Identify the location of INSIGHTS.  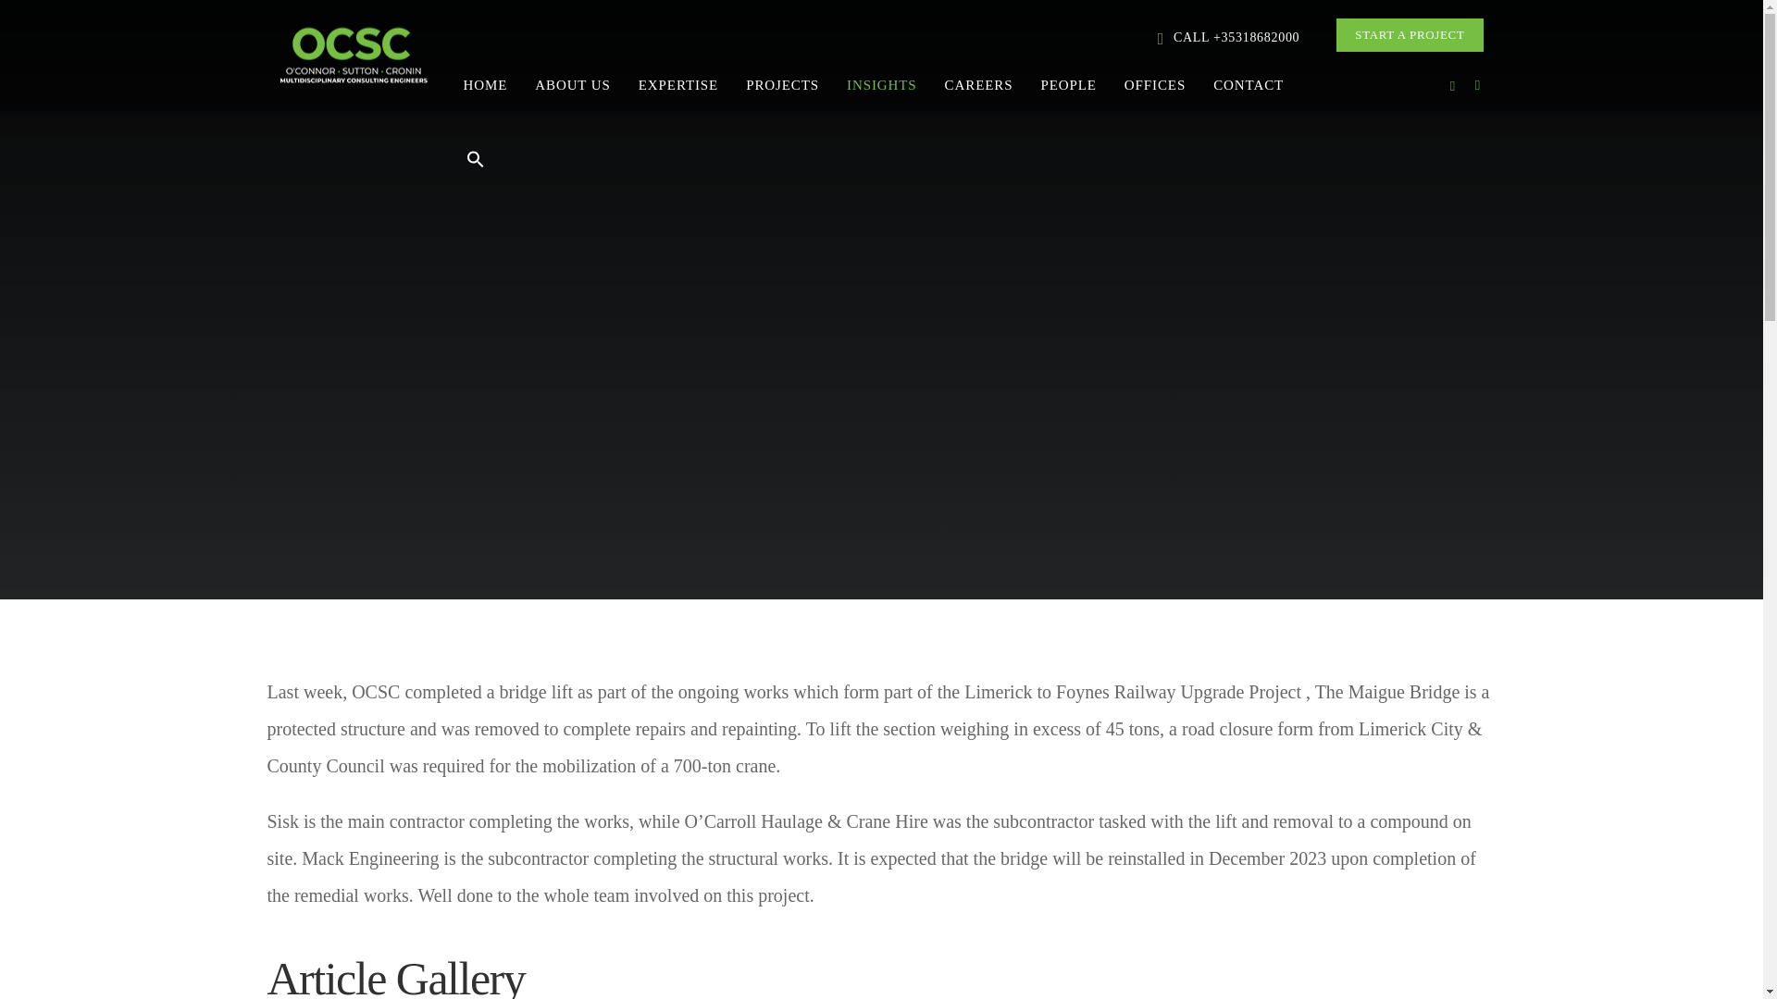
(882, 83).